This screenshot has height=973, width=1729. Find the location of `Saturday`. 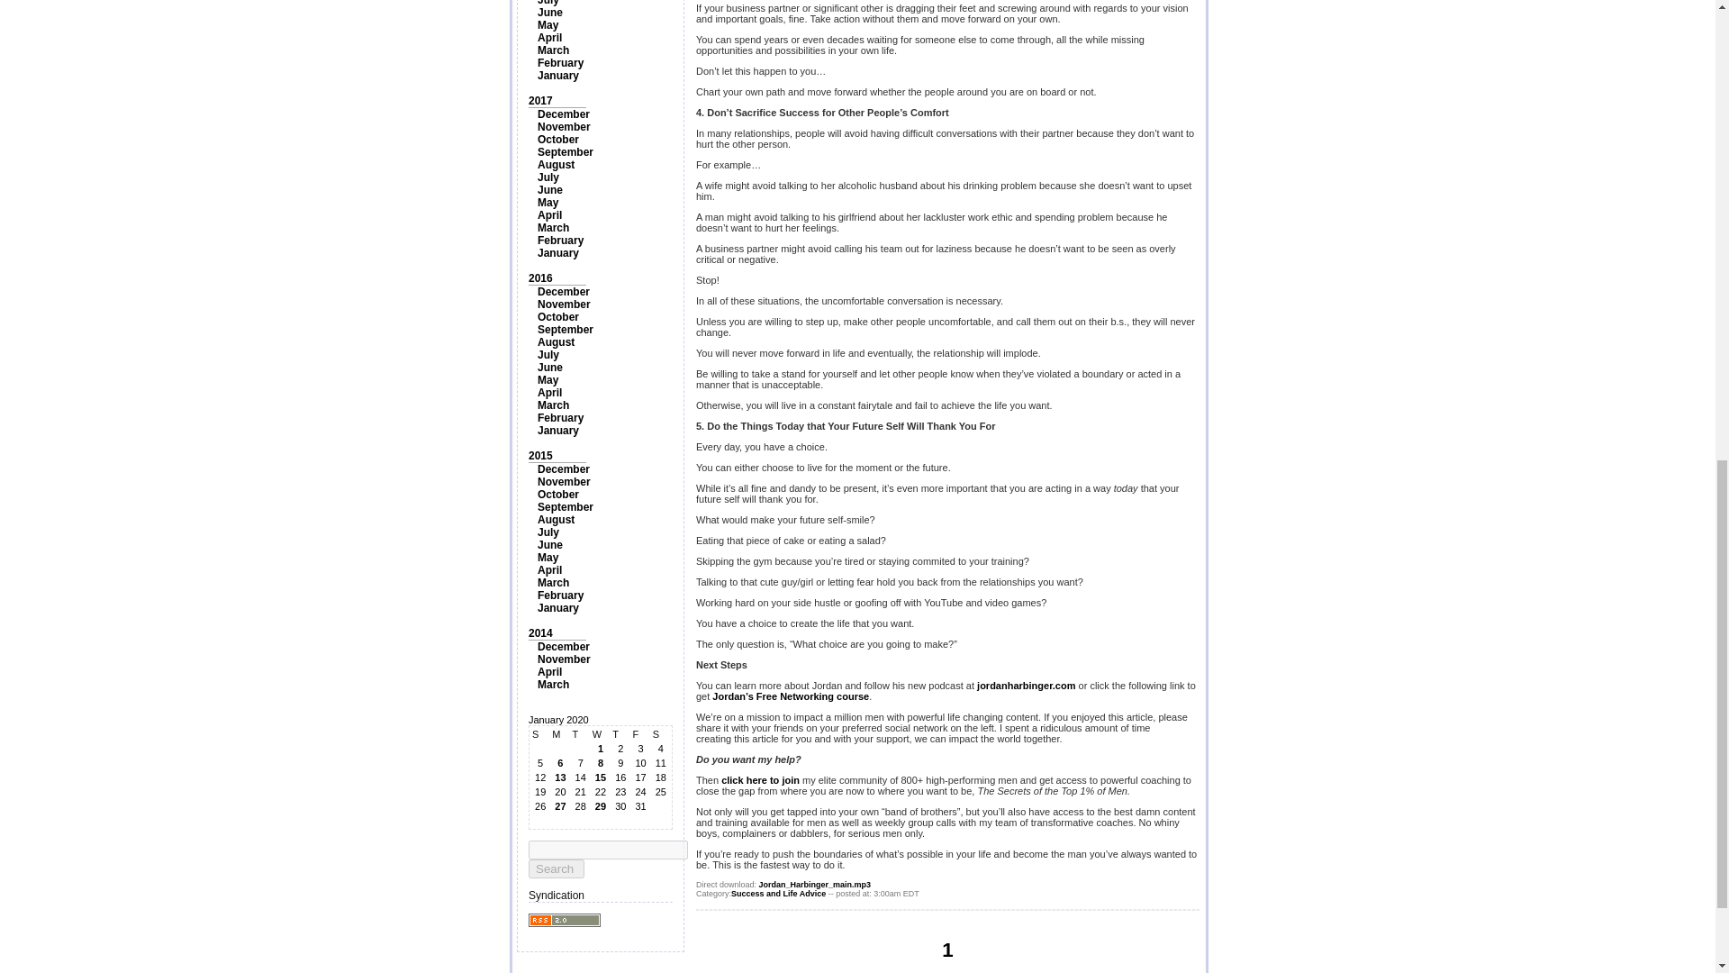

Saturday is located at coordinates (661, 733).